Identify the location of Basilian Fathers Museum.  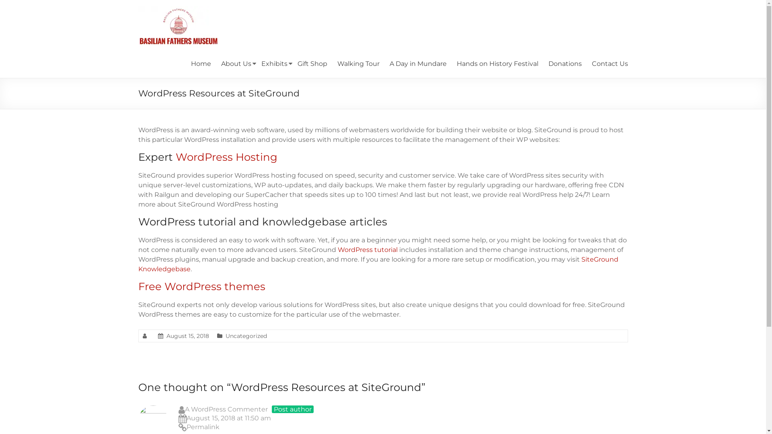
(170, 33).